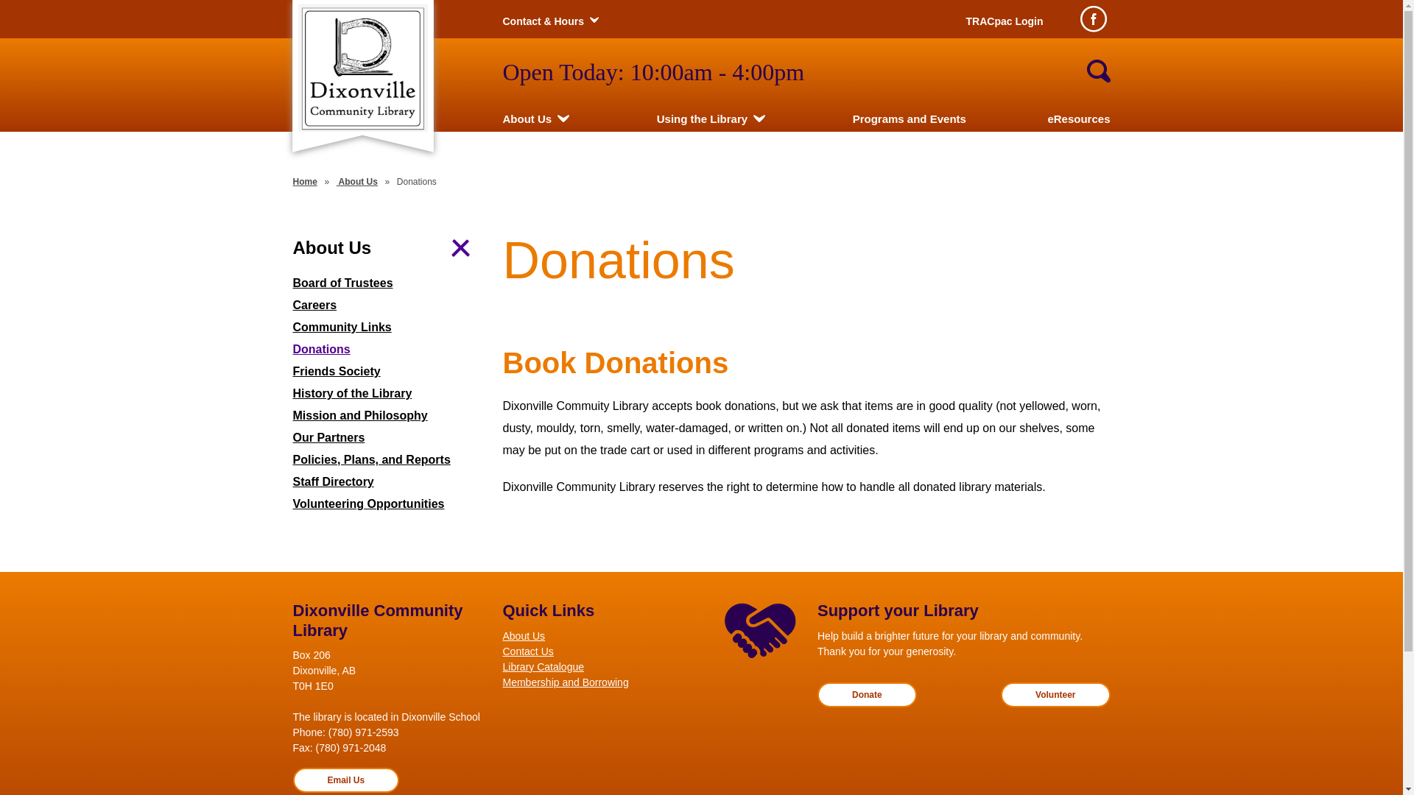 The width and height of the screenshot is (1414, 795). What do you see at coordinates (387, 305) in the screenshot?
I see `Careers` at bounding box center [387, 305].